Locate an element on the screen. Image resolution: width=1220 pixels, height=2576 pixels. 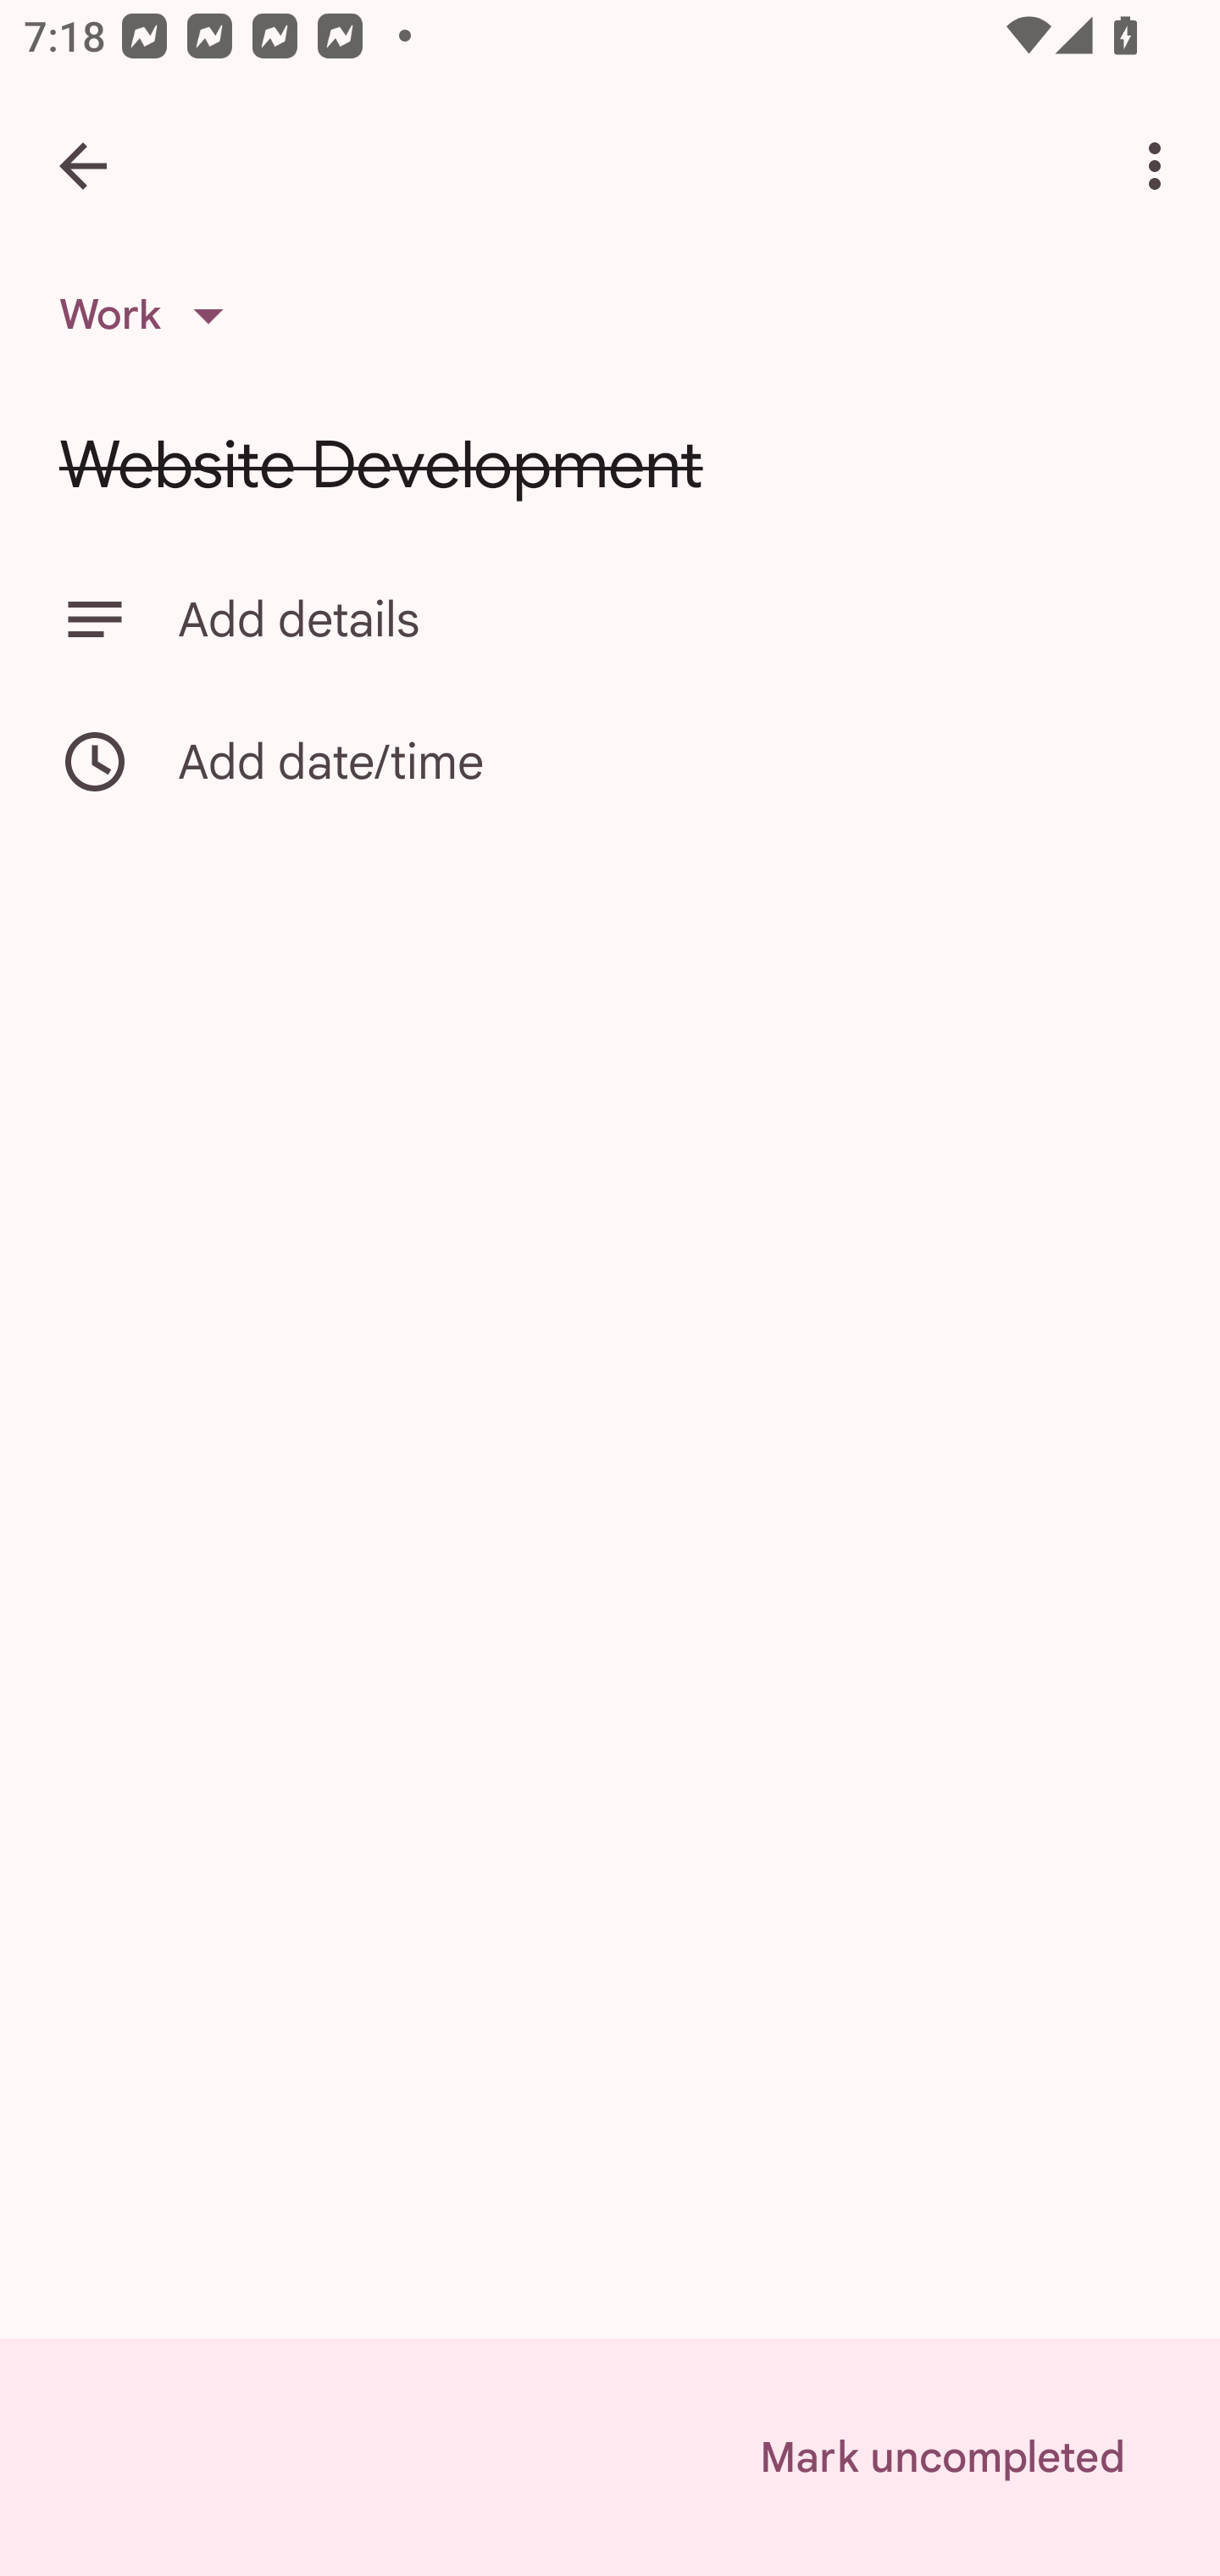
Back is located at coordinates (83, 166).